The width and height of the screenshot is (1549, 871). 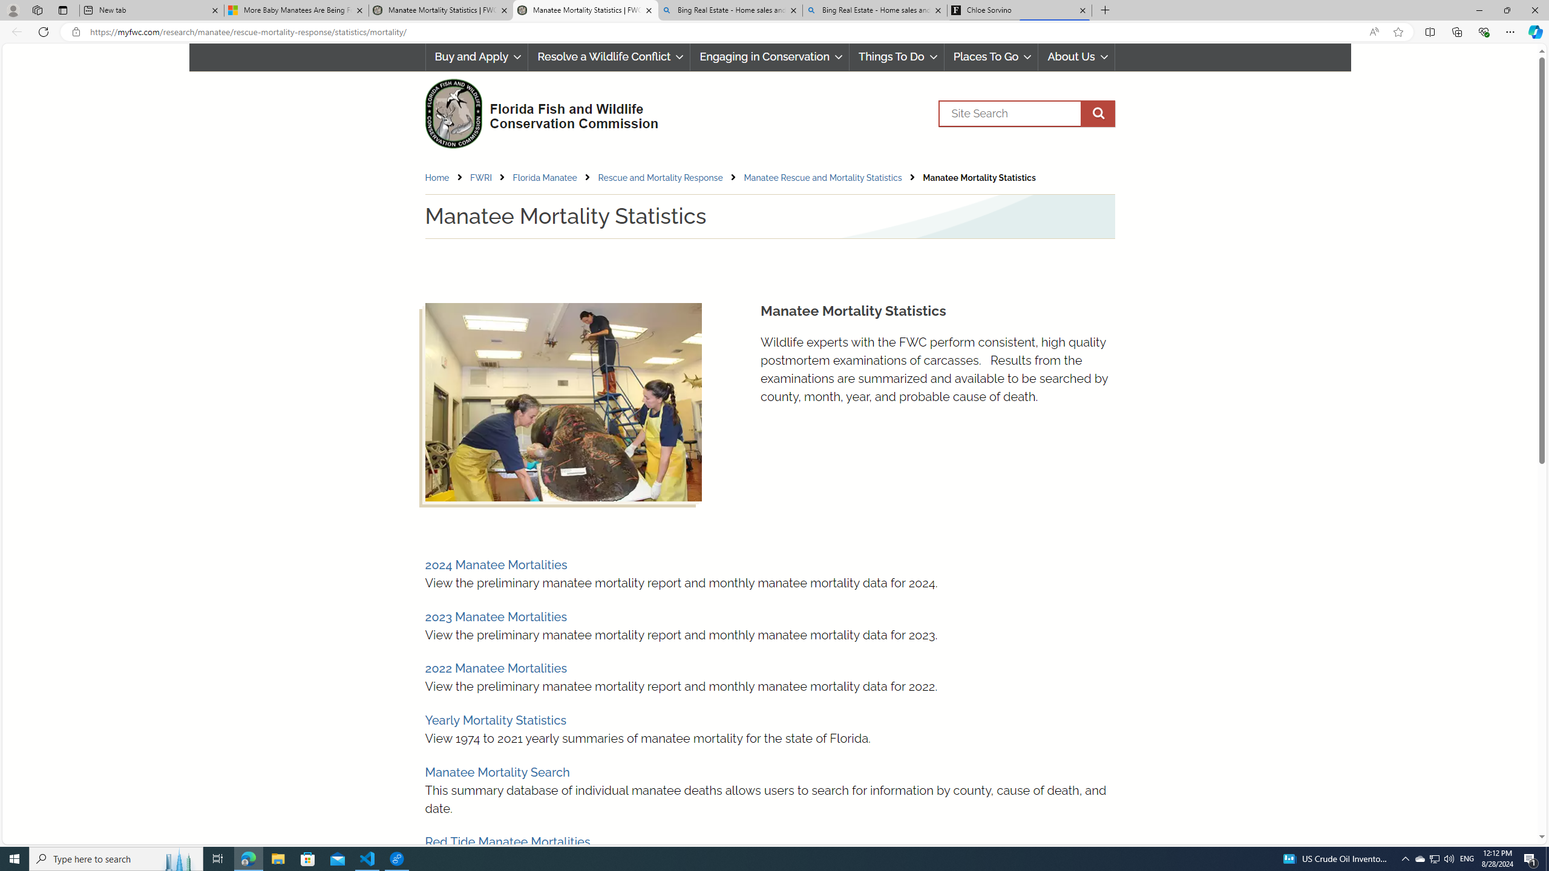 I want to click on Address and search bar, so click(x=725, y=32).